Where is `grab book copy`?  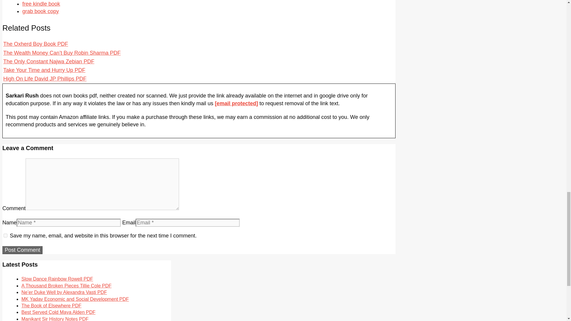 grab book copy is located at coordinates (40, 11).